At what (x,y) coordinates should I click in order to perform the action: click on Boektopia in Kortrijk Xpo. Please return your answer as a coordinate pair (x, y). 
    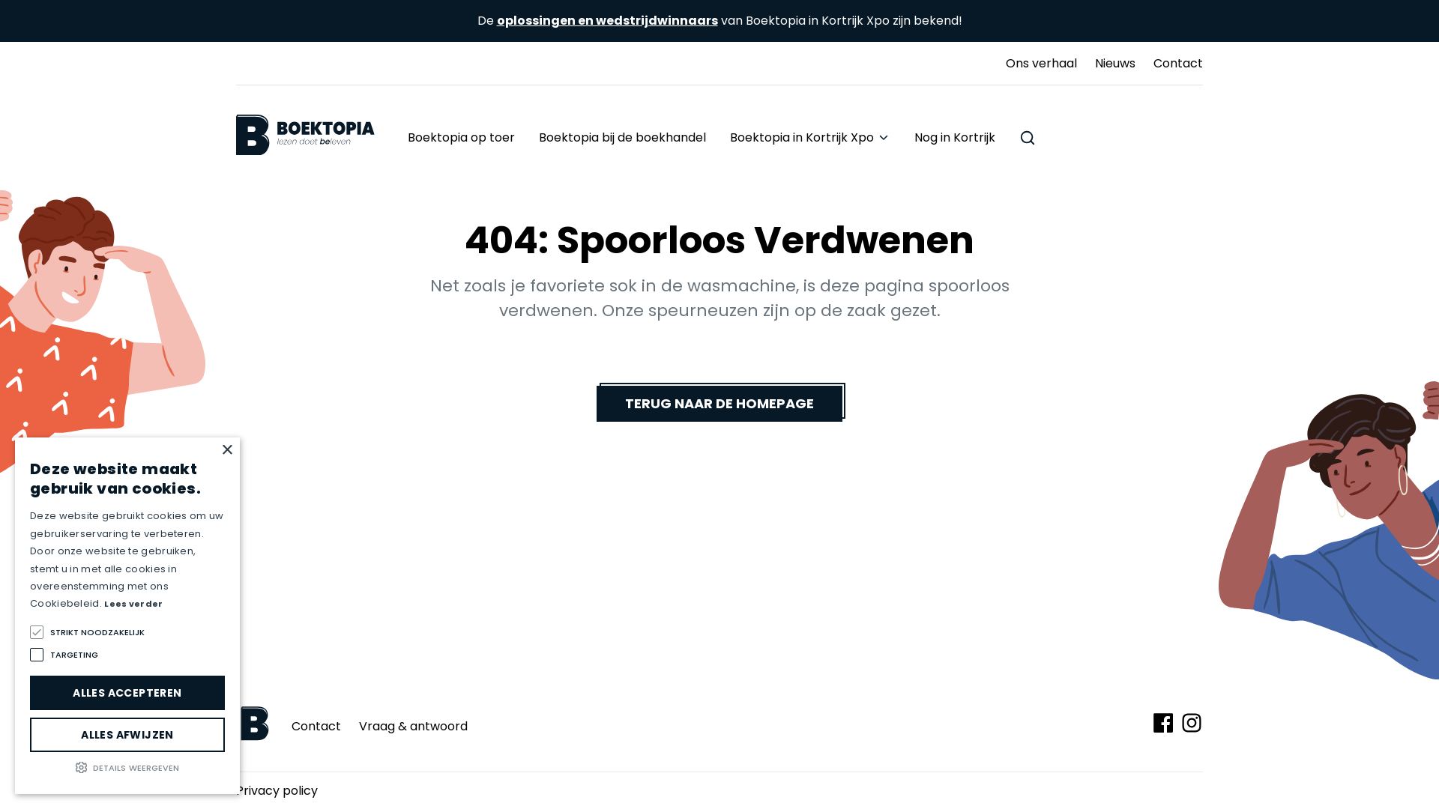
    Looking at the image, I should click on (810, 138).